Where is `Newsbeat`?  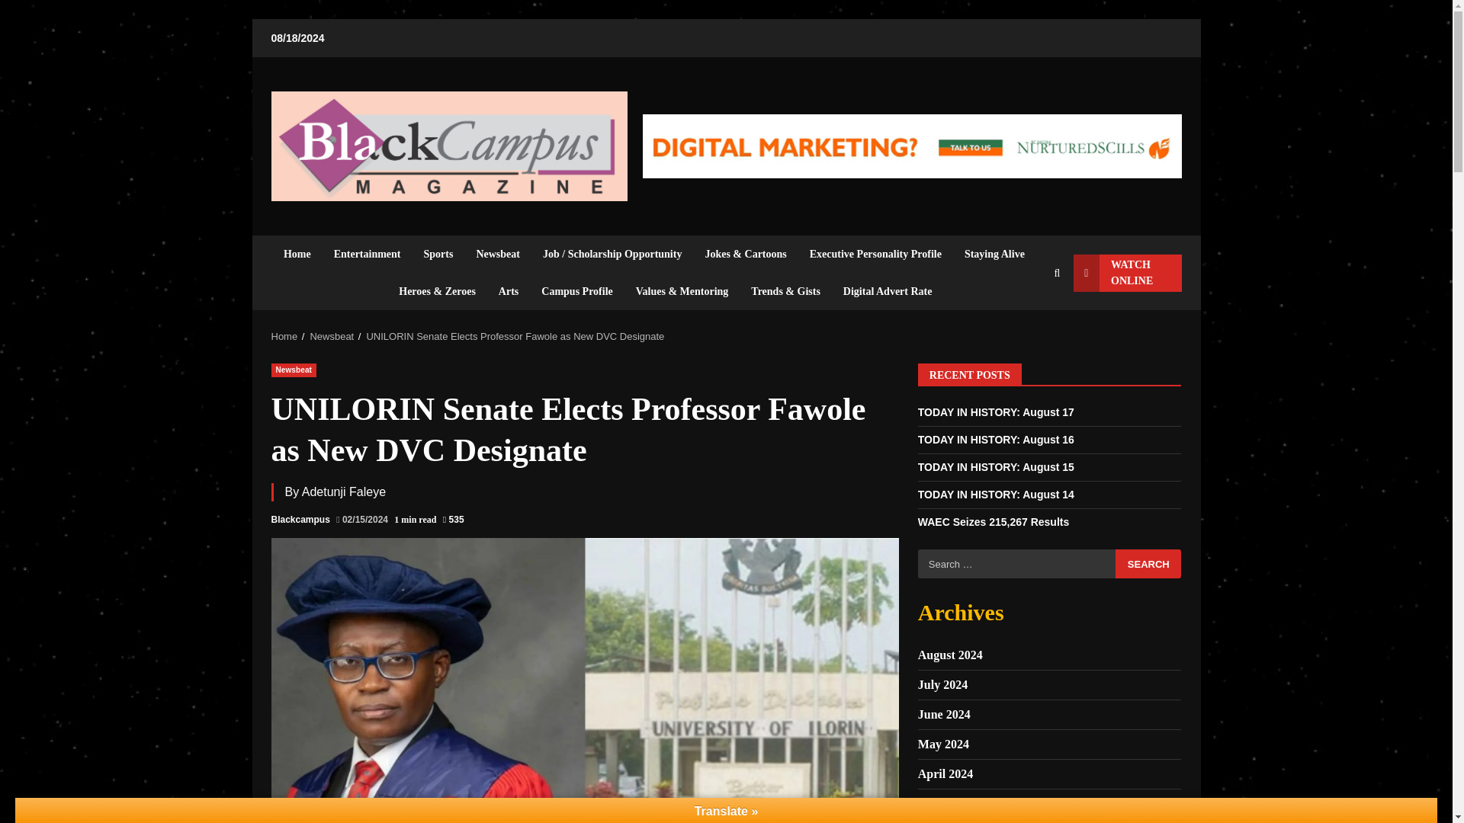 Newsbeat is located at coordinates (497, 253).